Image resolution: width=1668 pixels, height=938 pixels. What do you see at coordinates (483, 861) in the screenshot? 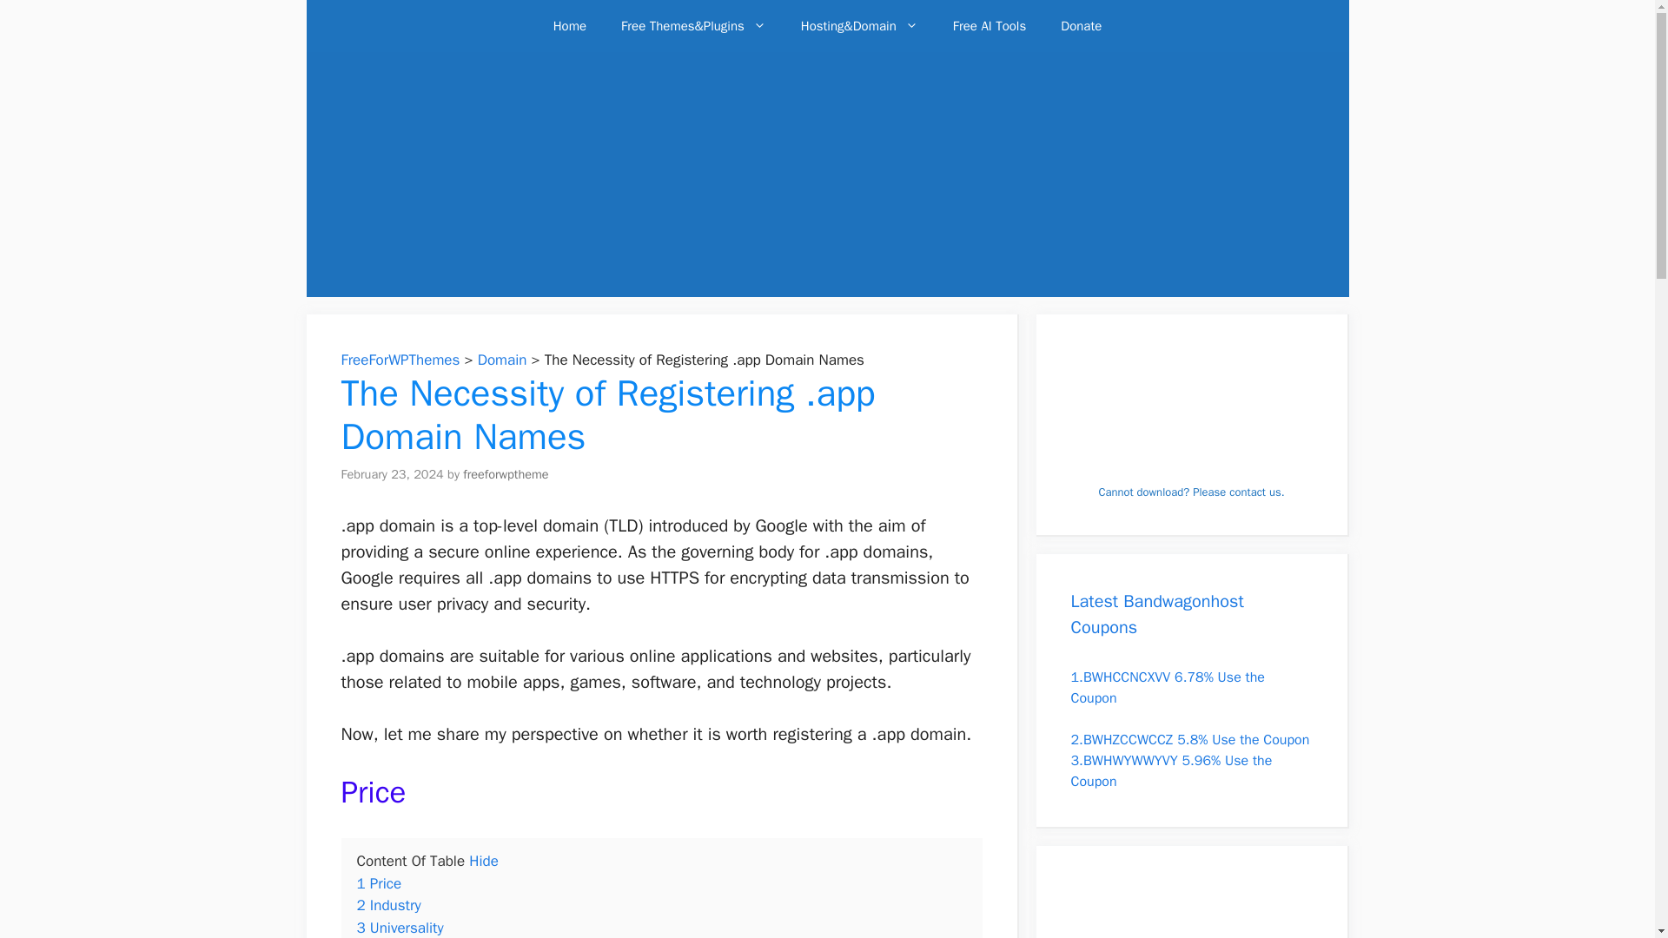
I see `Hide` at bounding box center [483, 861].